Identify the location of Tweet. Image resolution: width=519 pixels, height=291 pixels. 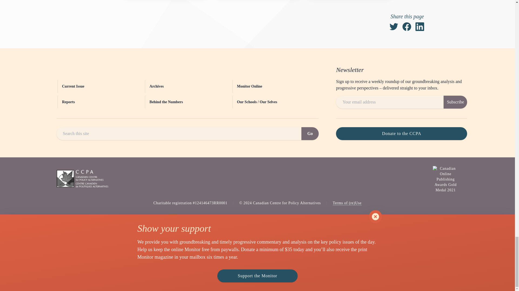
(394, 26).